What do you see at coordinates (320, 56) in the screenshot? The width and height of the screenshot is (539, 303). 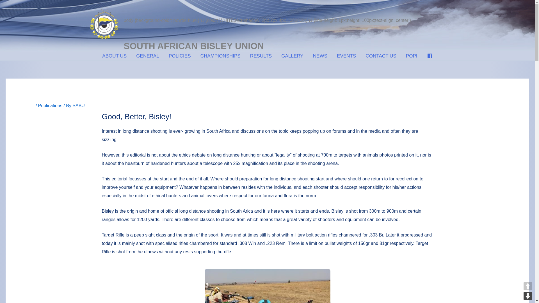 I see `NEWS` at bounding box center [320, 56].